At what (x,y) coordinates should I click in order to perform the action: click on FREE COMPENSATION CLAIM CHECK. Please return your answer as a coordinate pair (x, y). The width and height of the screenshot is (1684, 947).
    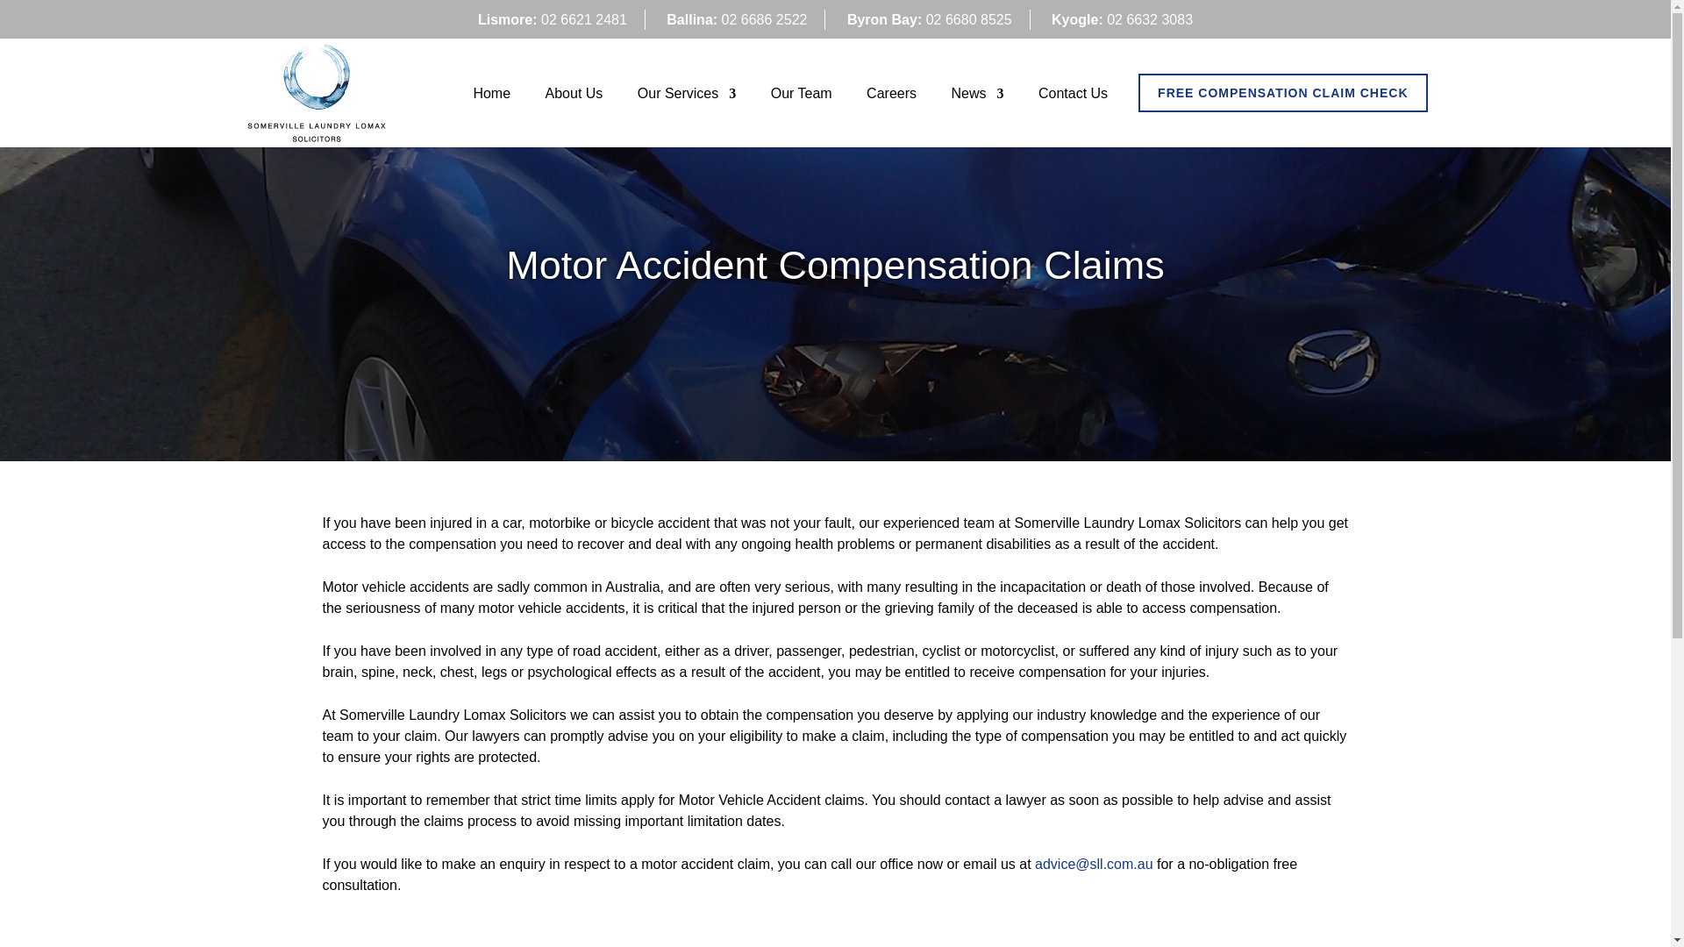
    Looking at the image, I should click on (1282, 93).